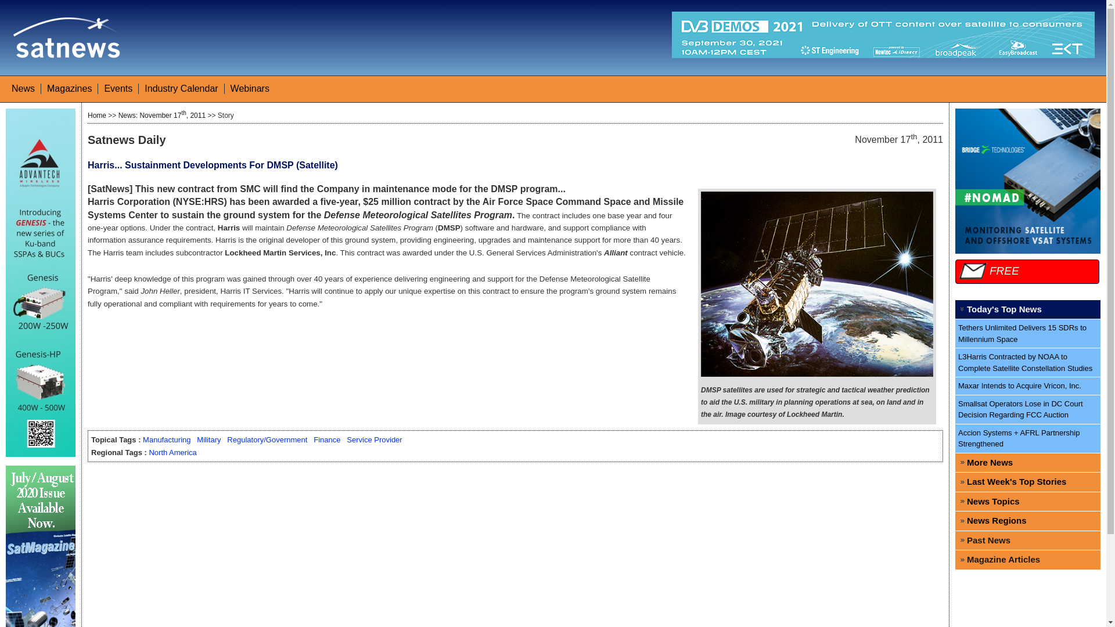 The height and width of the screenshot is (627, 1115). I want to click on North America, so click(172, 453).